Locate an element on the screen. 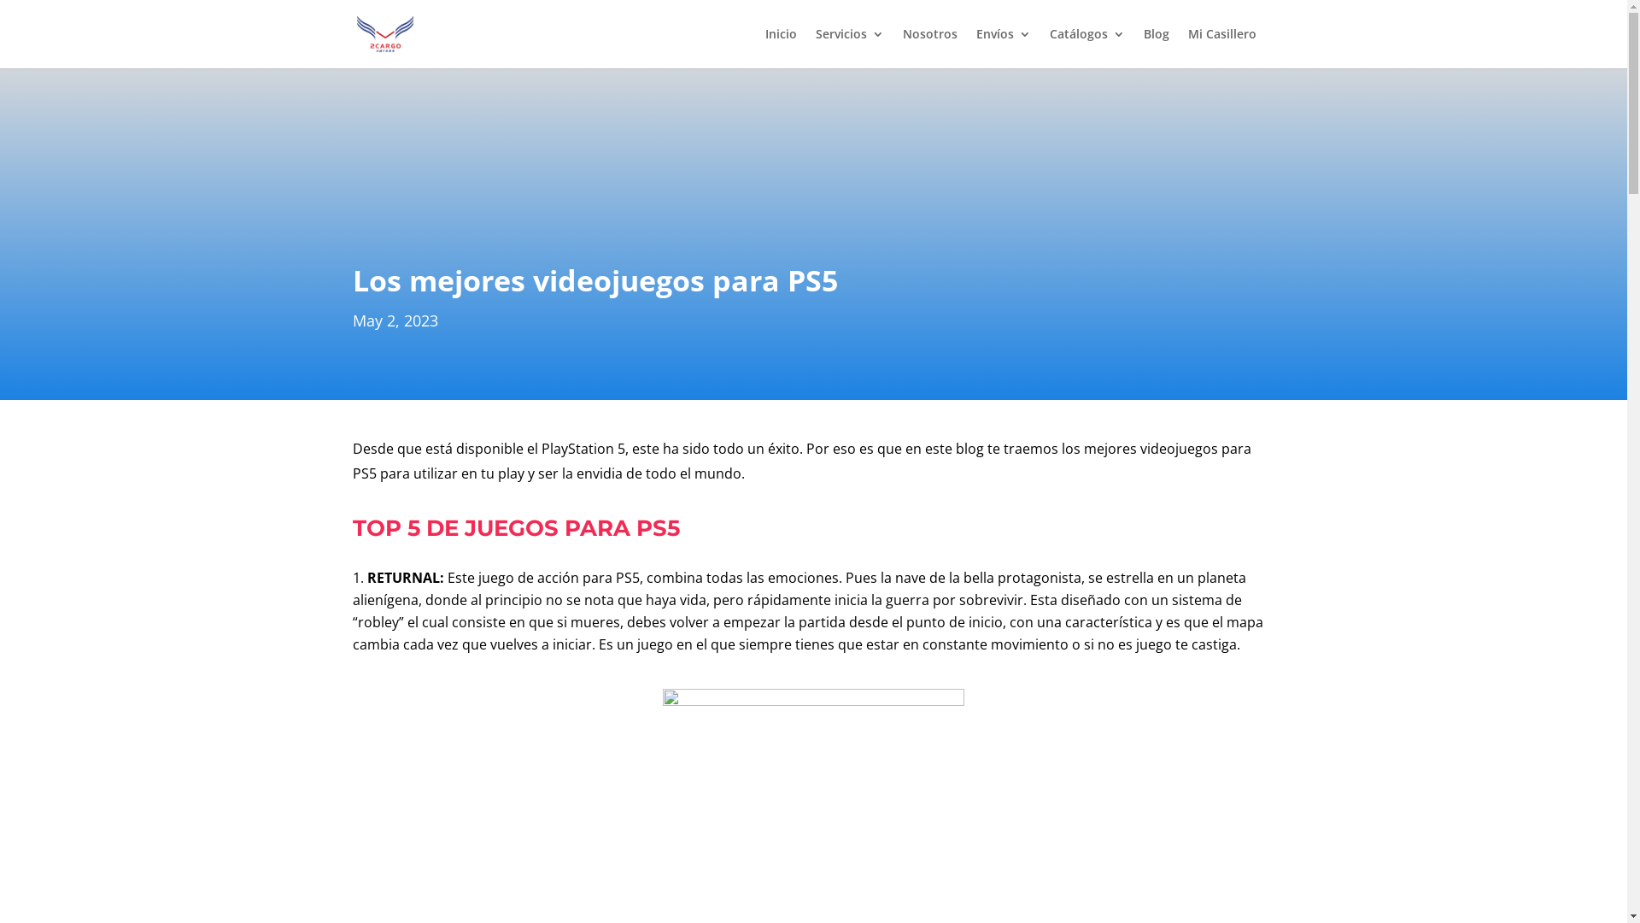 The width and height of the screenshot is (1640, 923). Mi Casillero is located at coordinates (1221, 48).